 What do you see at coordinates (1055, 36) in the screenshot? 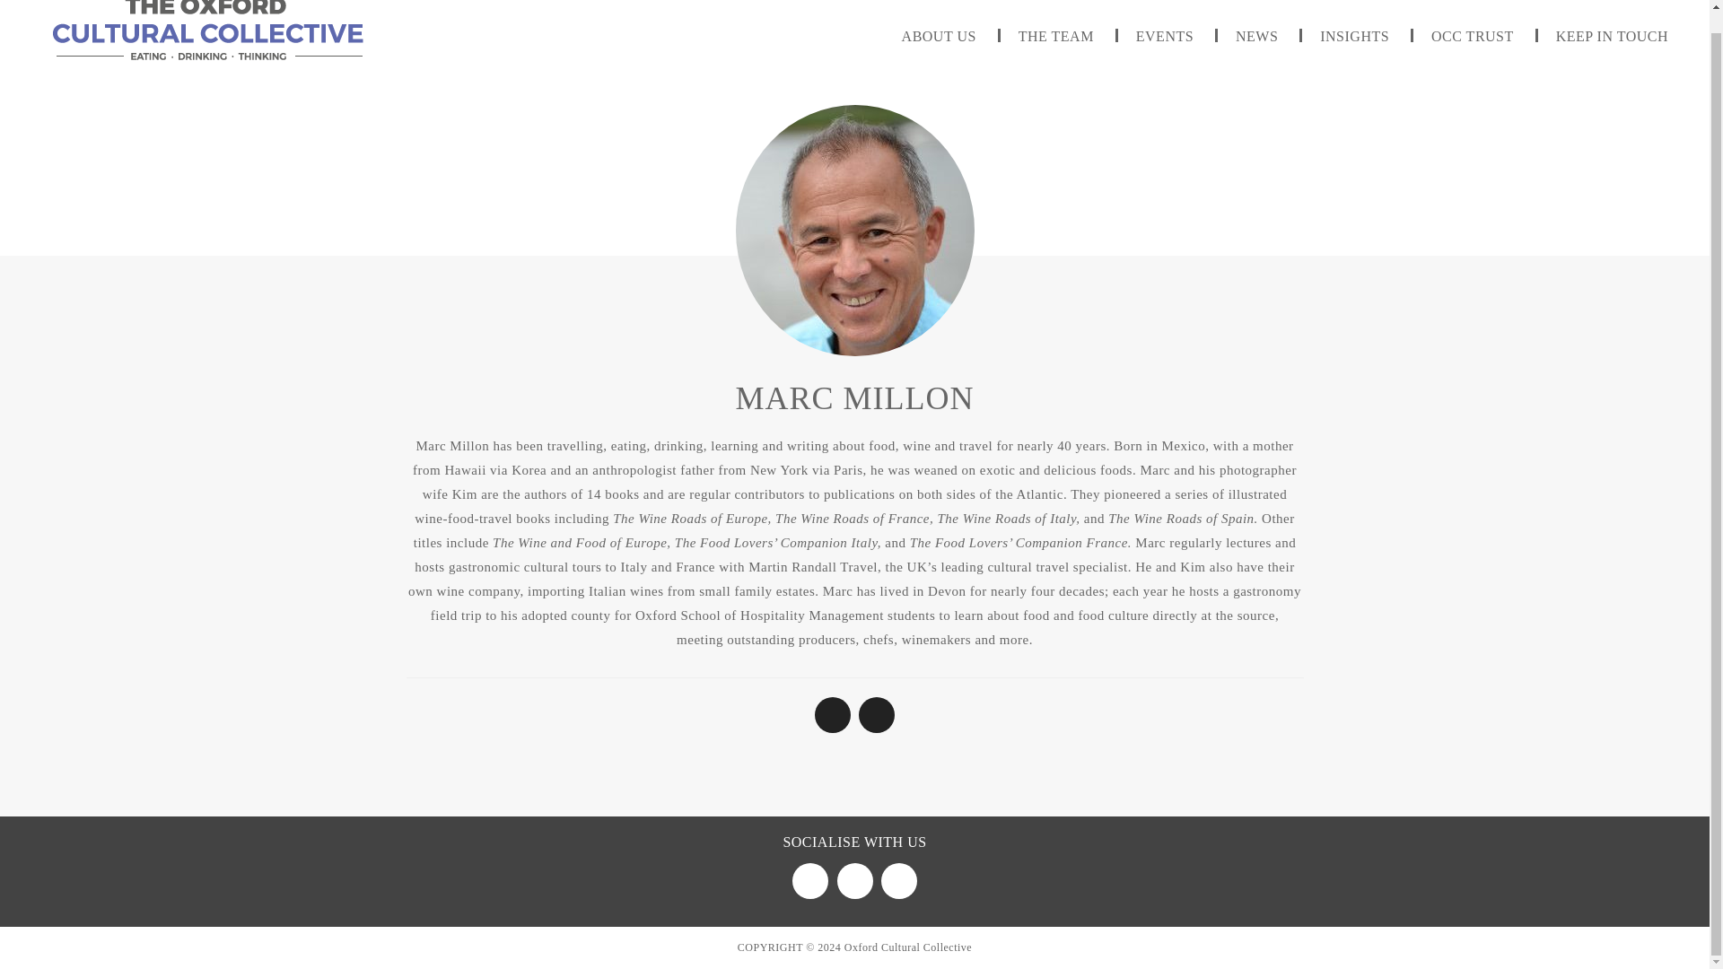
I see `THE TEAM` at bounding box center [1055, 36].